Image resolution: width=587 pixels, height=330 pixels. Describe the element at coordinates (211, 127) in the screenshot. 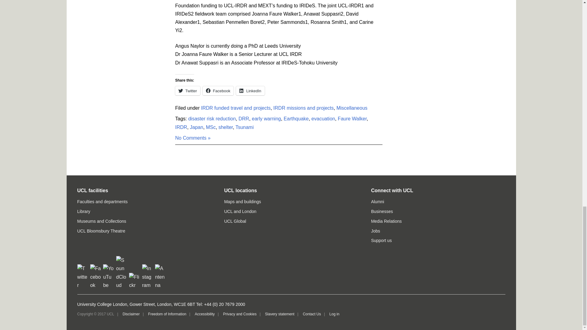

I see `MSc` at that location.